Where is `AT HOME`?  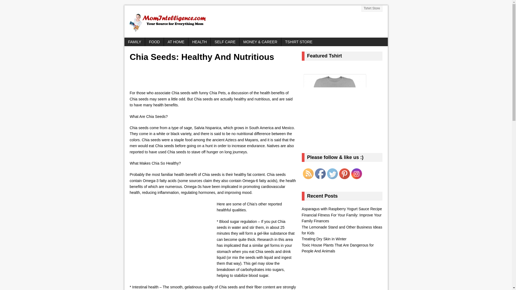
AT HOME is located at coordinates (176, 42).